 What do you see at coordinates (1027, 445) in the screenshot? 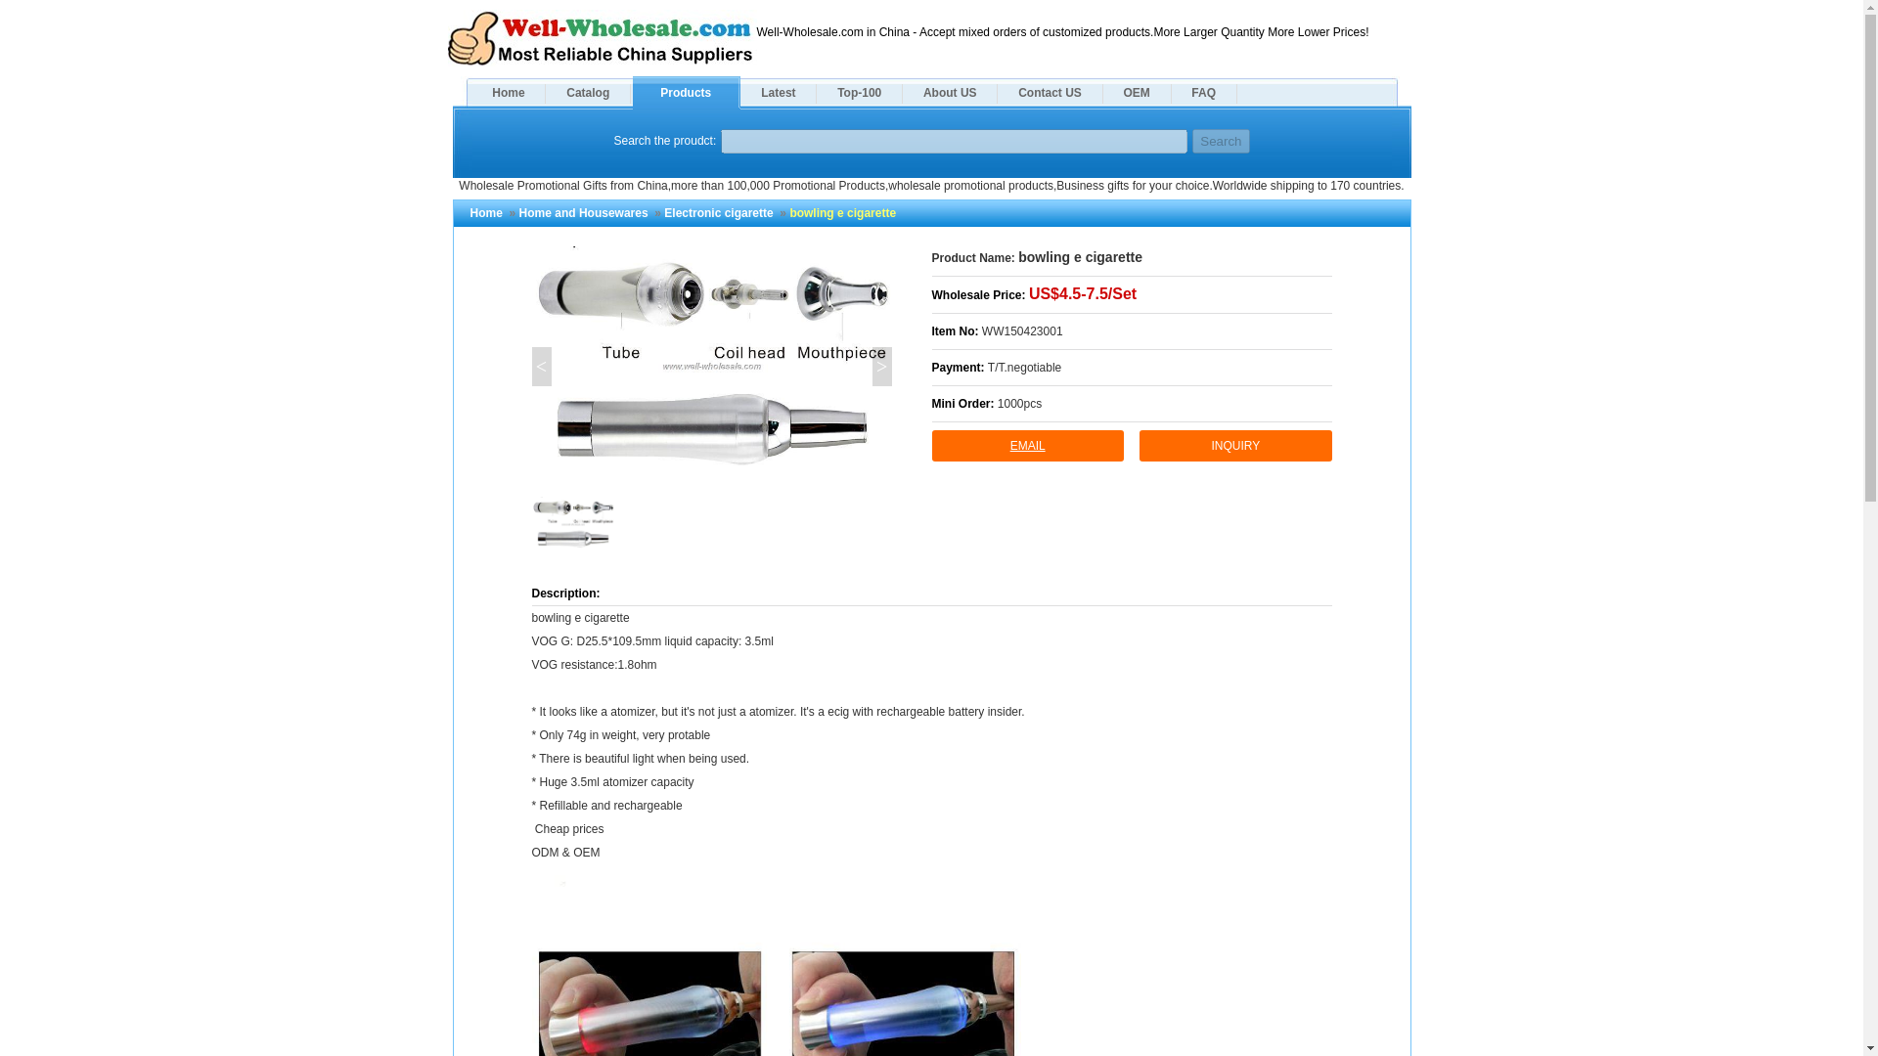
I see `EMAIL` at bounding box center [1027, 445].